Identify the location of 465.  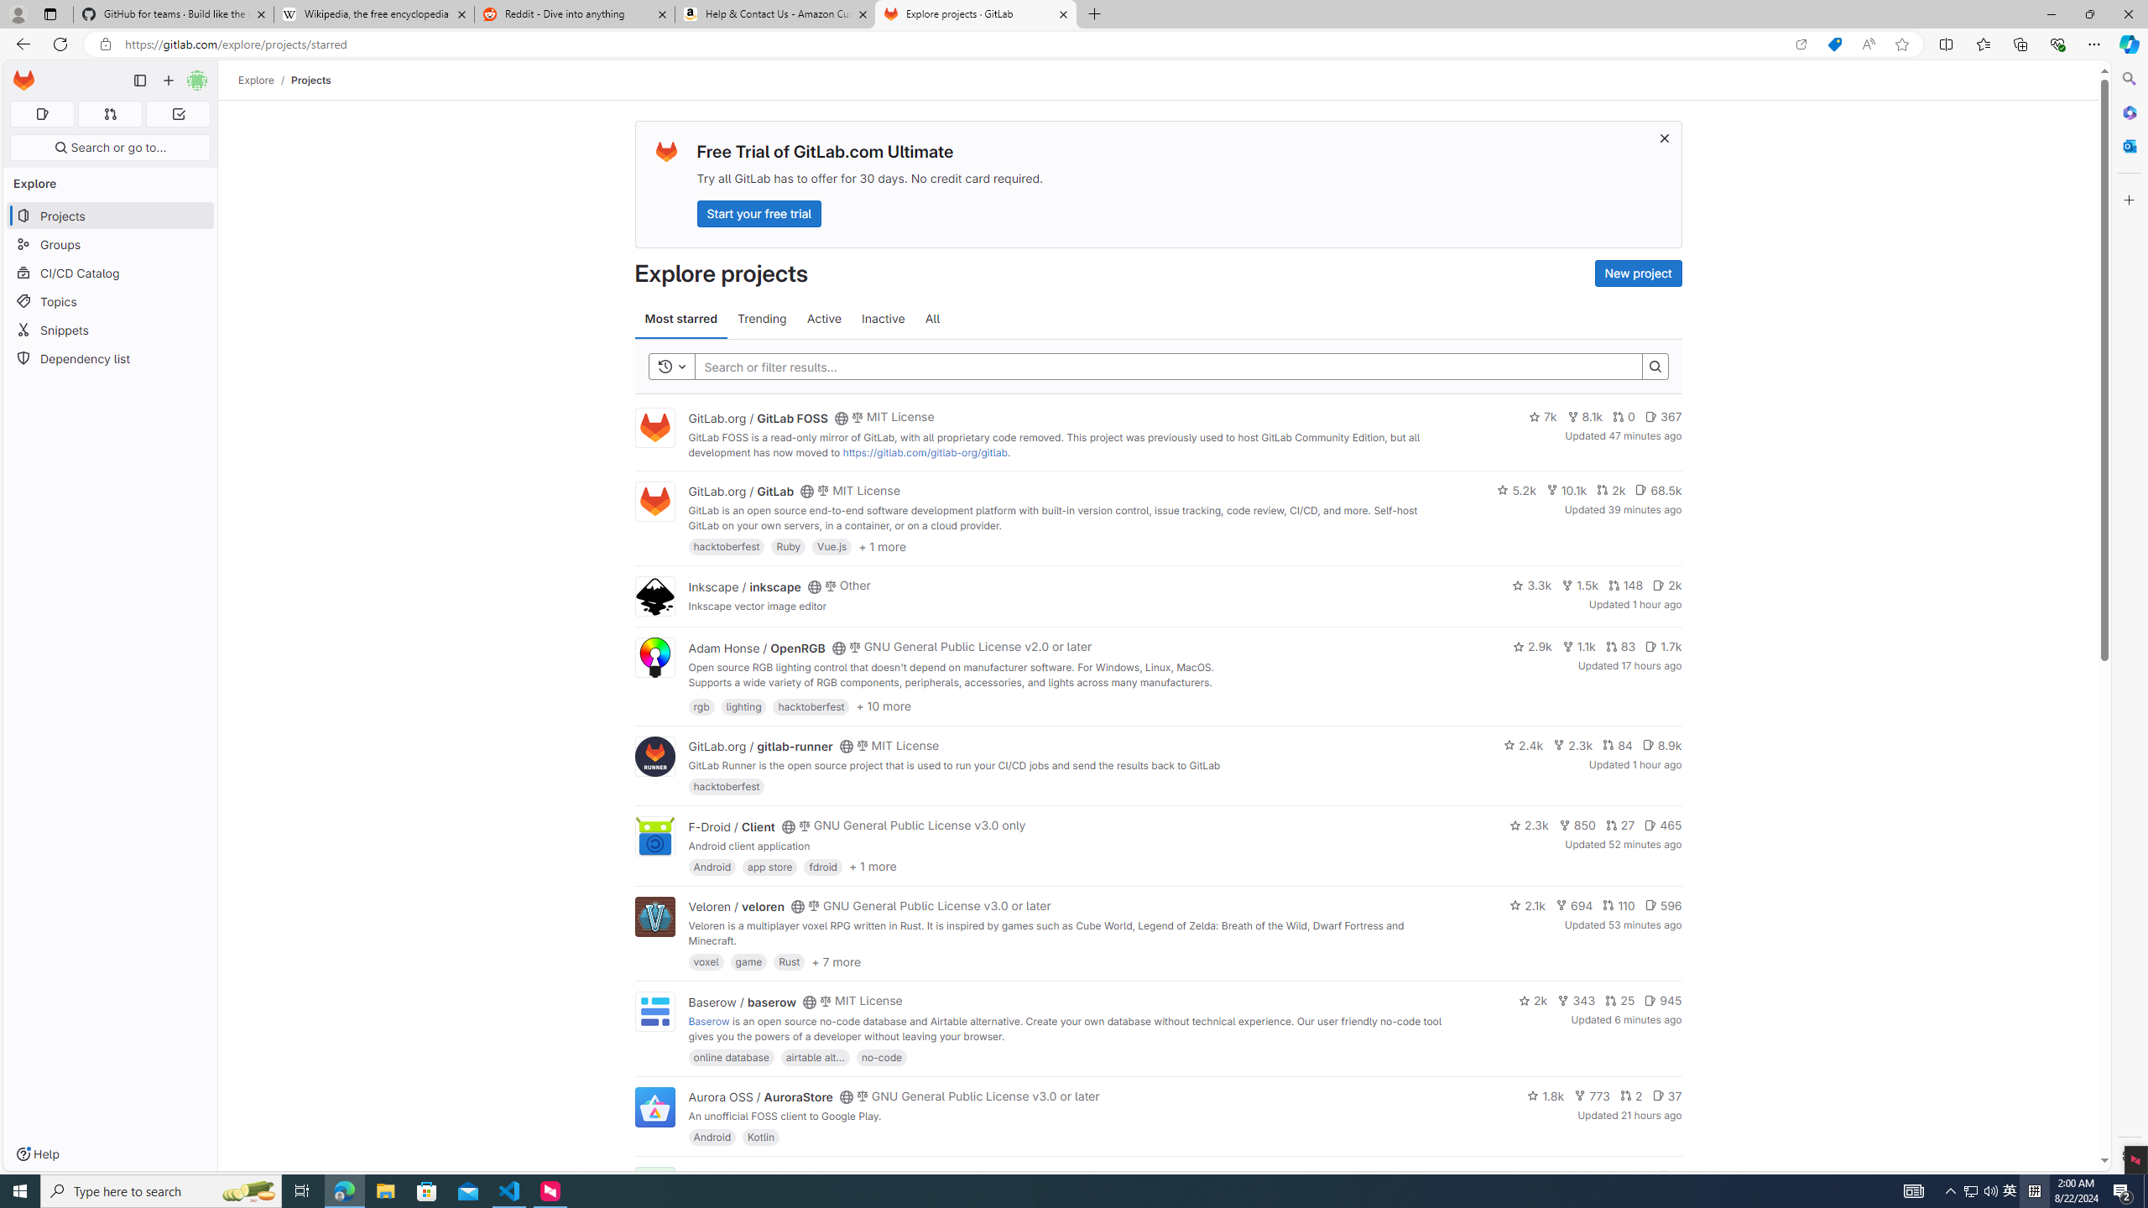
(1663, 825).